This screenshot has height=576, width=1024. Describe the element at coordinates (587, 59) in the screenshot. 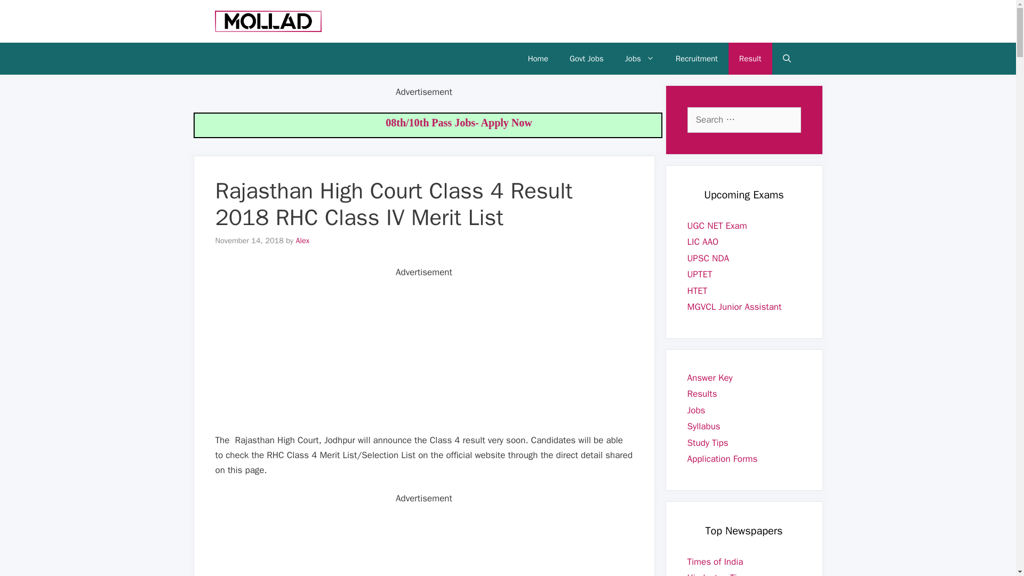

I see `Govt Jobs` at that location.